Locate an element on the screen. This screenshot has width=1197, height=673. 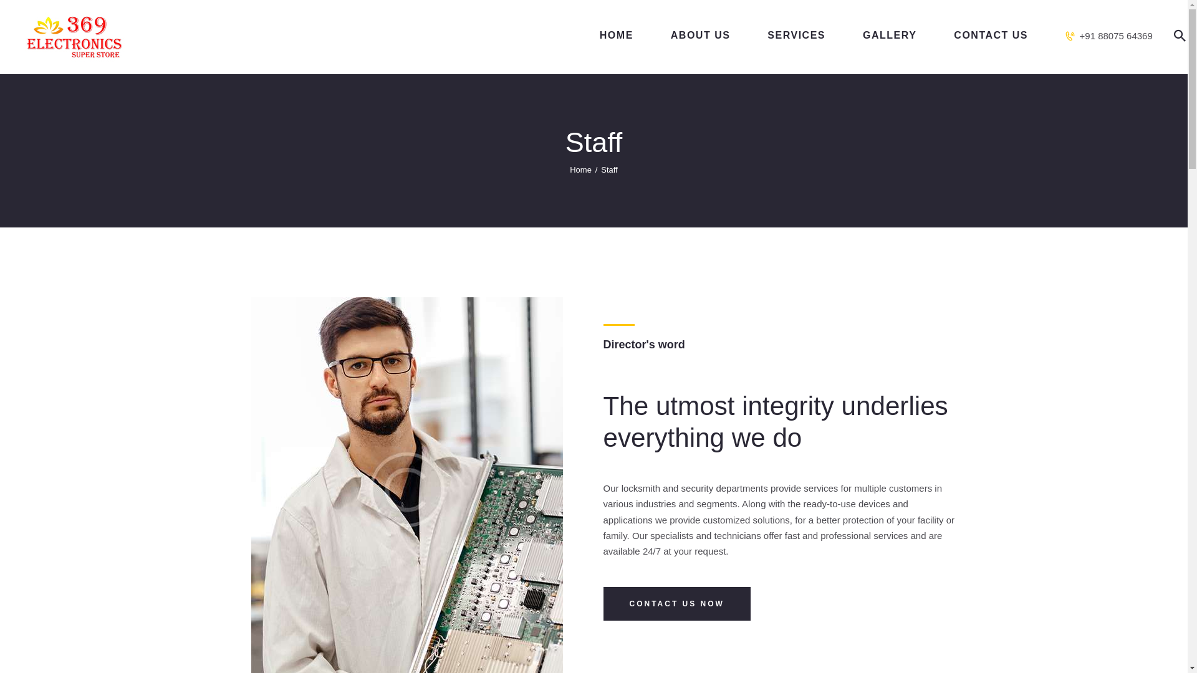
CONTACT US NOW is located at coordinates (676, 603).